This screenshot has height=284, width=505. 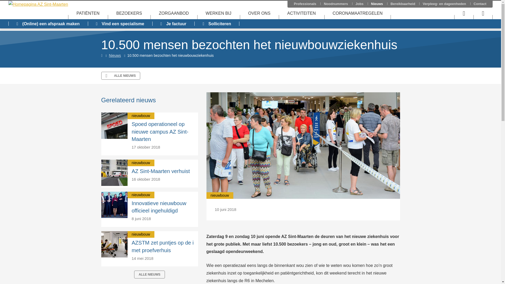 I want to click on BEZOEKERS, so click(x=129, y=13).